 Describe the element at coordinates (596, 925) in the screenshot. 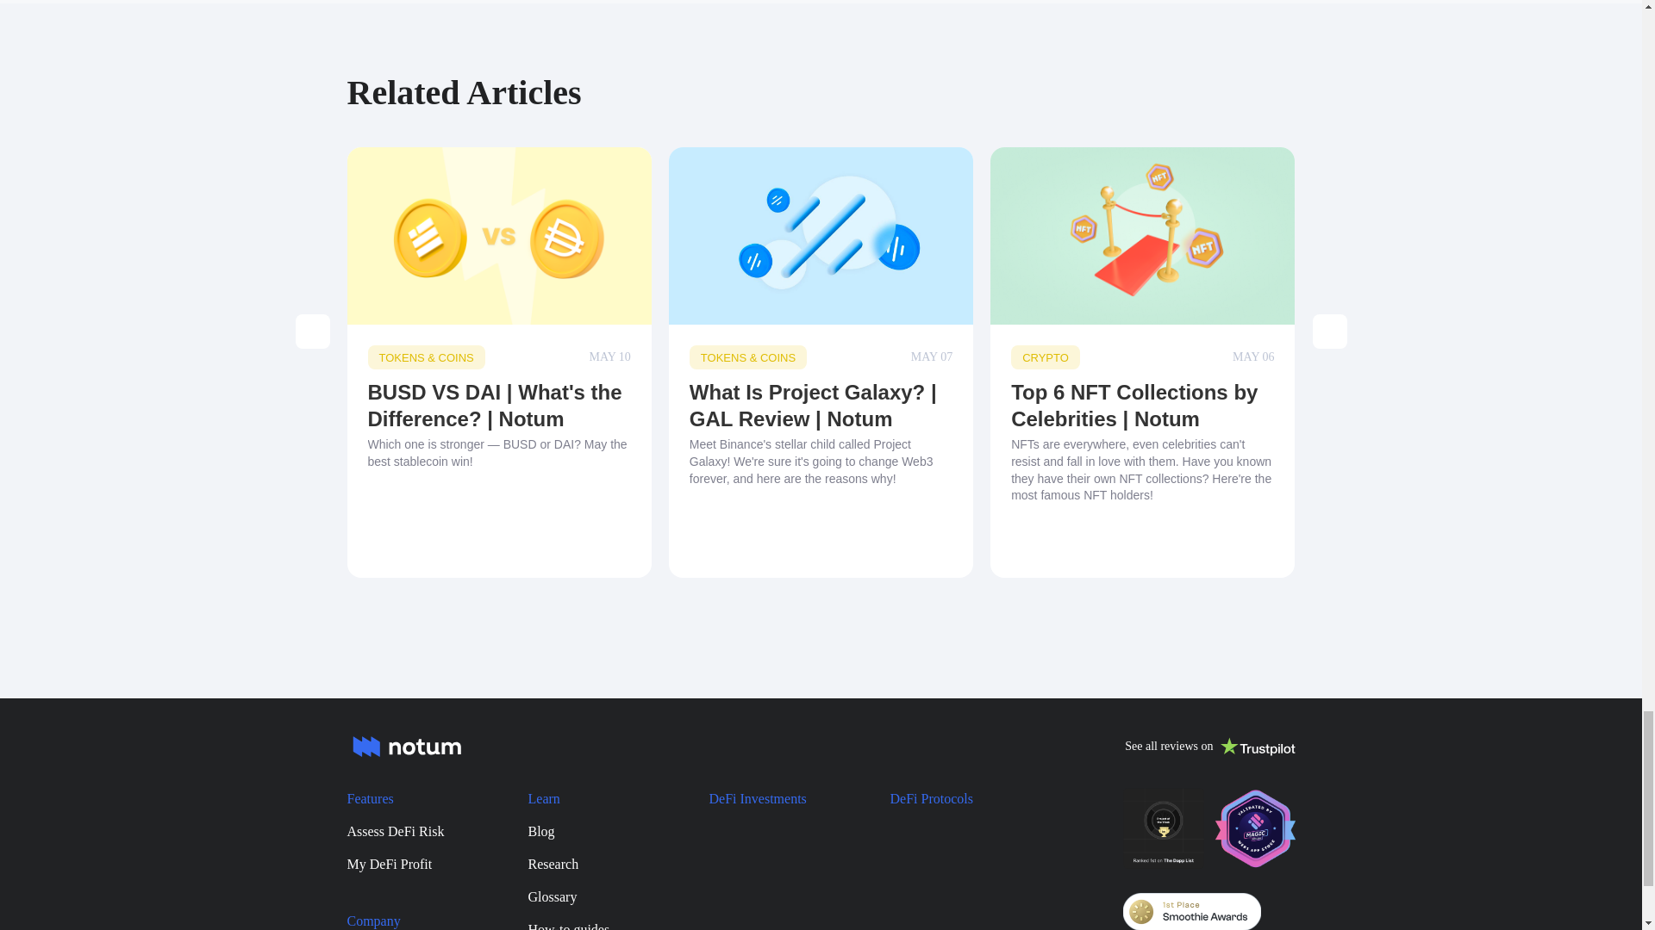

I see `How-to guides` at that location.